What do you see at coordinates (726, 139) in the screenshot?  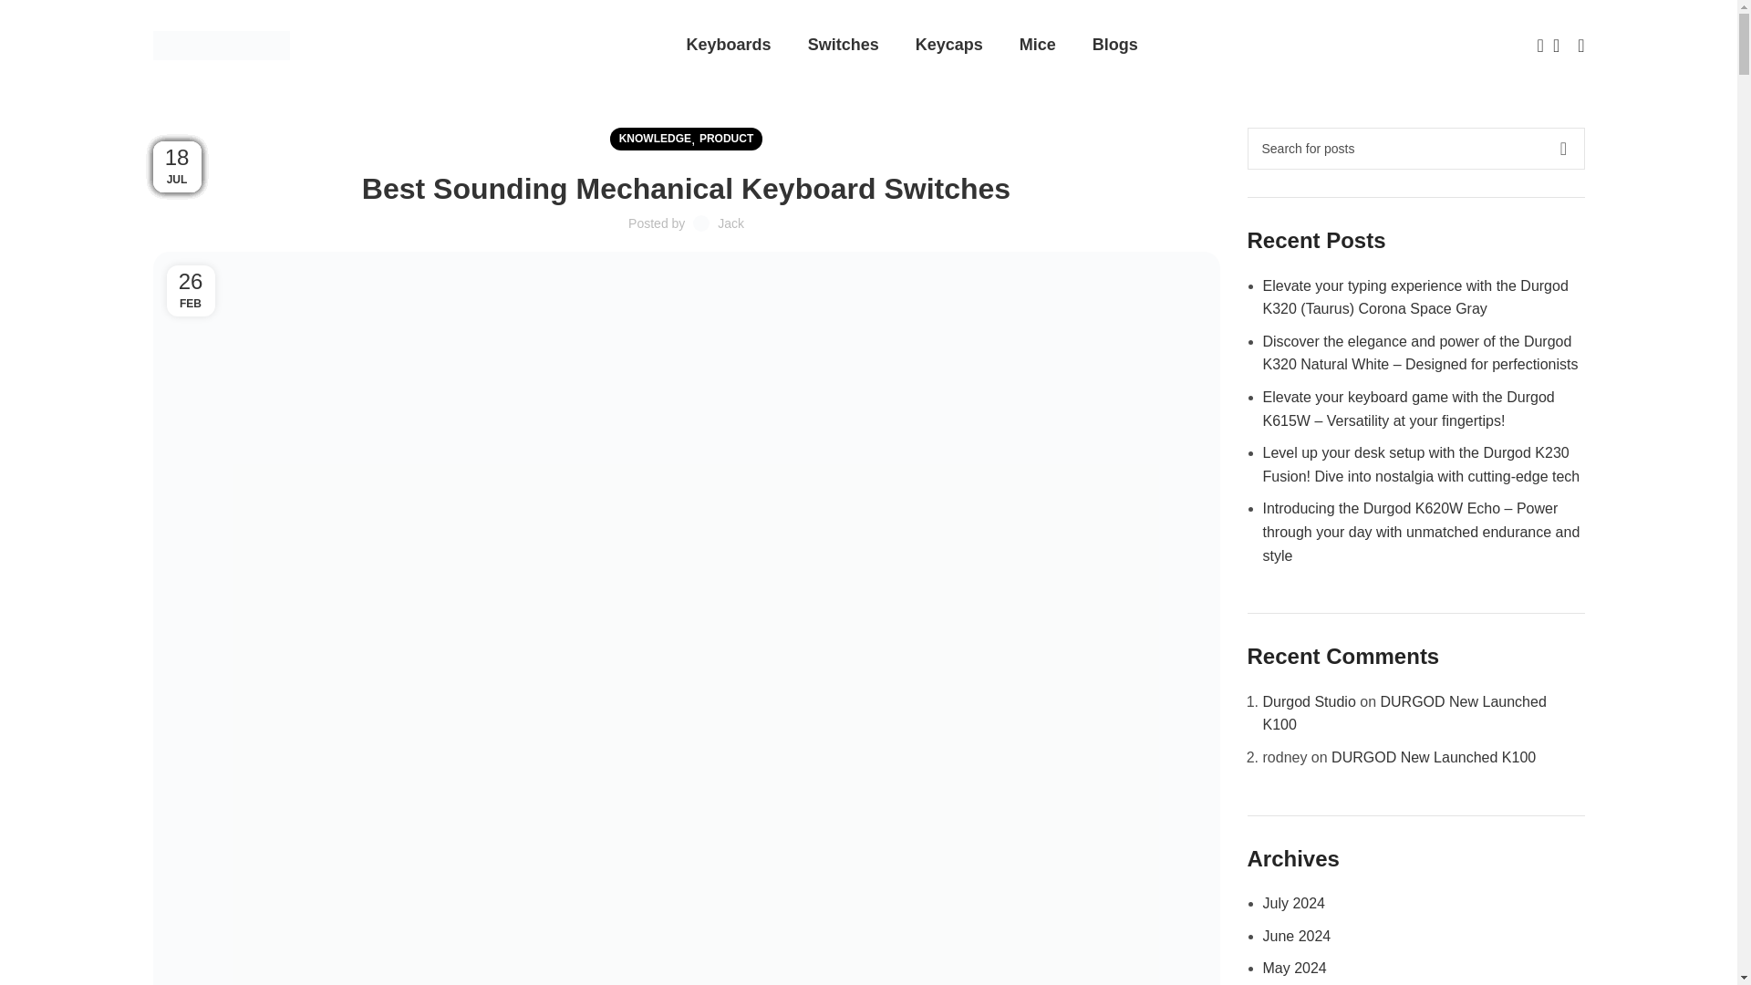 I see `PRODUCT` at bounding box center [726, 139].